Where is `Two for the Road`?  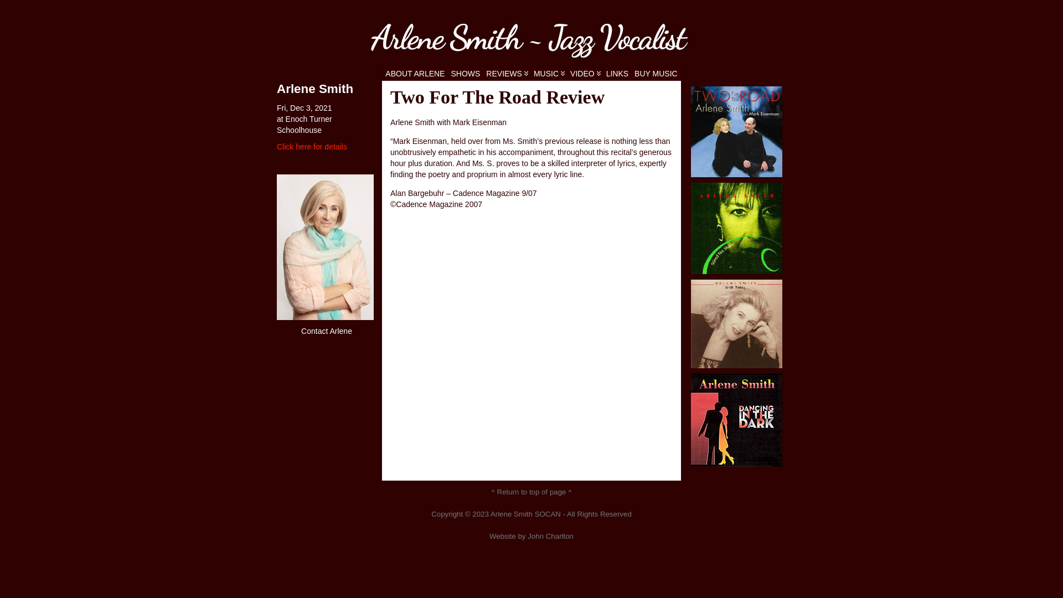 Two for the Road is located at coordinates (736, 132).